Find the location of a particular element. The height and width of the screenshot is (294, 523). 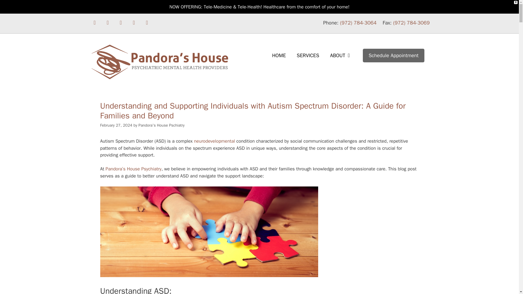

SERVICES is located at coordinates (308, 56).